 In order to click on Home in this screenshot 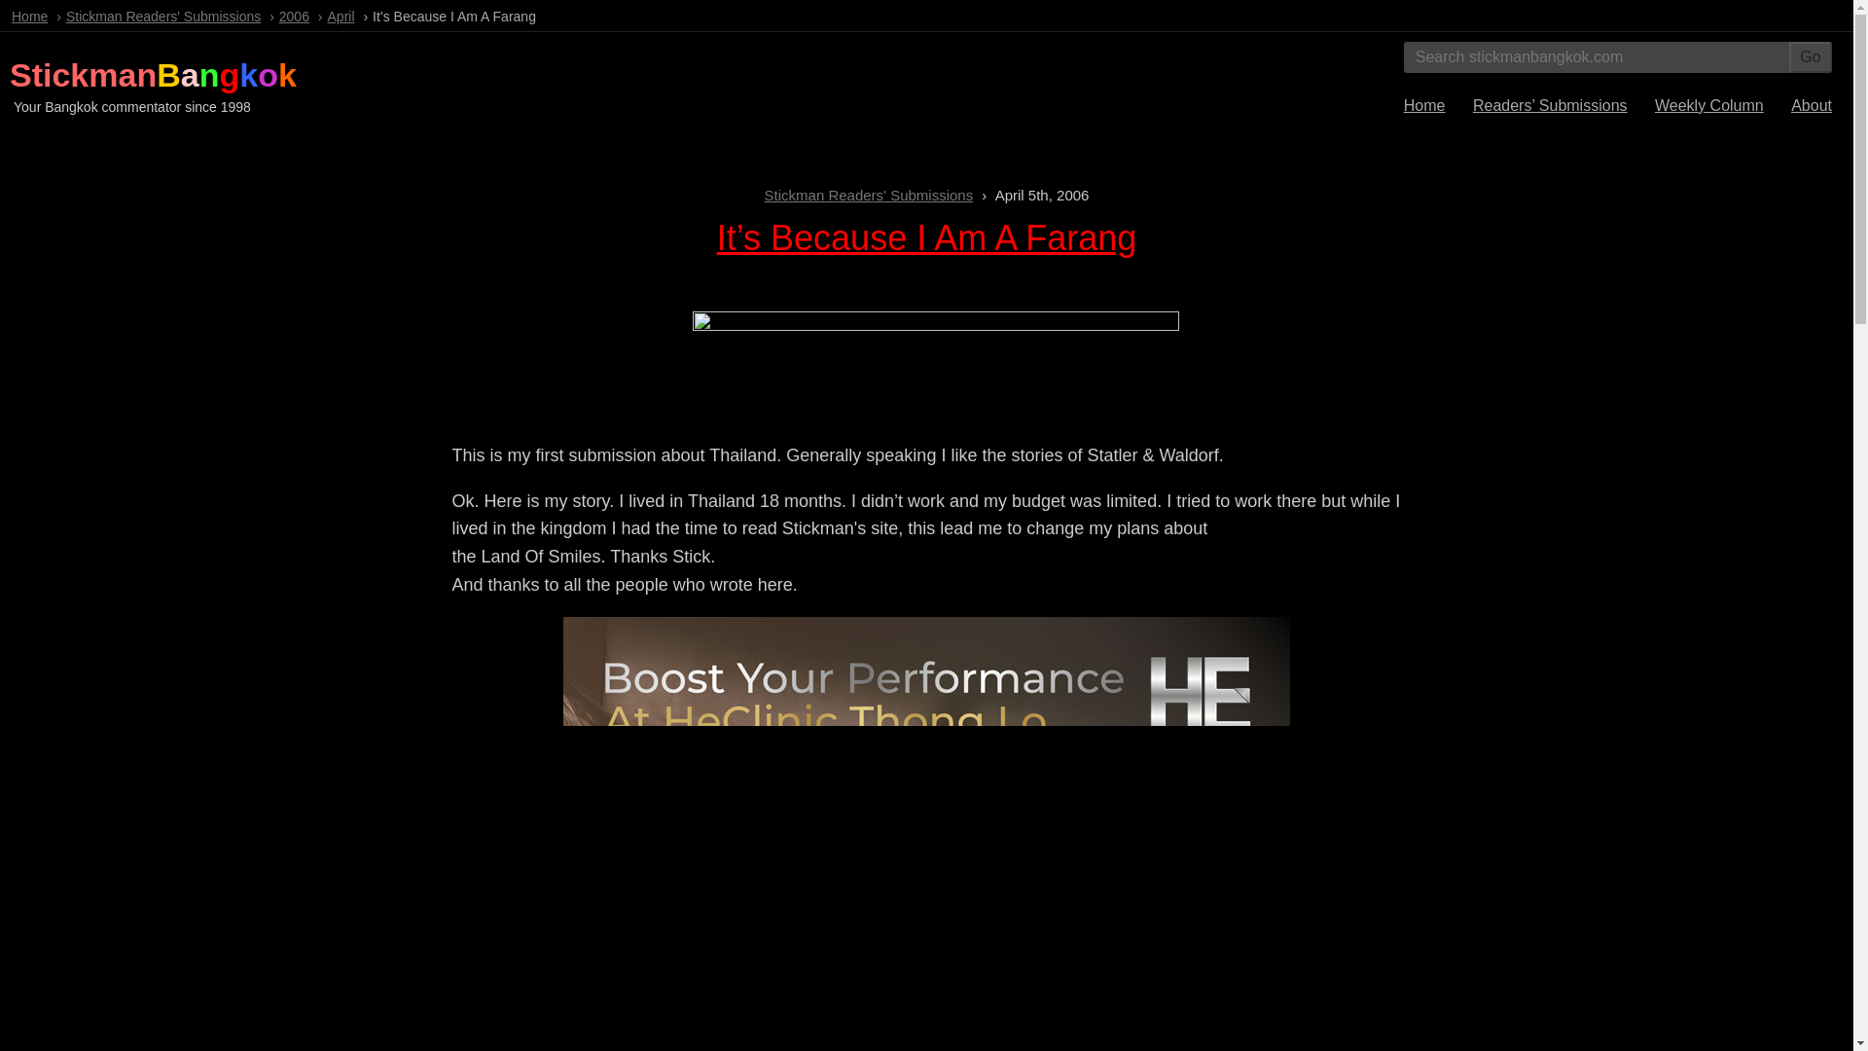, I will do `click(1424, 105)`.